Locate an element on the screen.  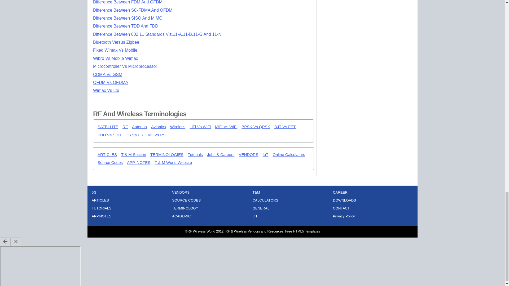
Difference Between SISO And MIMO is located at coordinates (128, 18).